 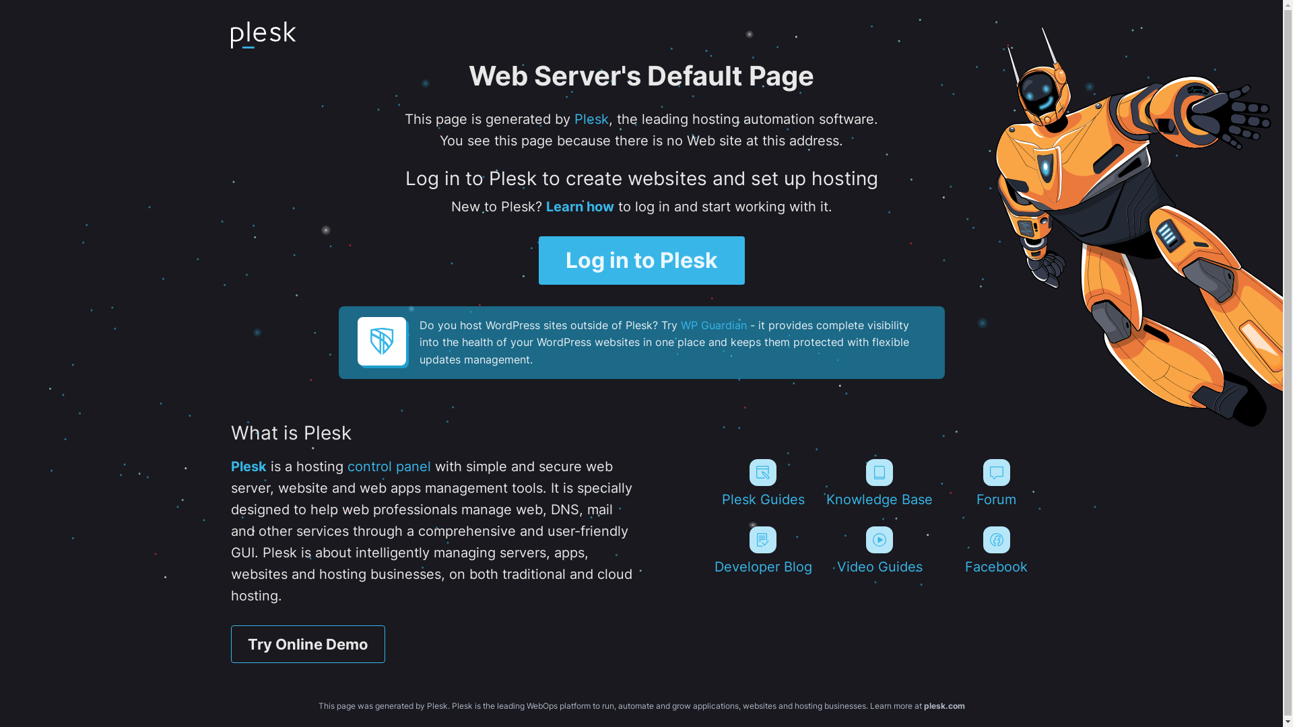 What do you see at coordinates (307, 644) in the screenshot?
I see `Try Online Demo` at bounding box center [307, 644].